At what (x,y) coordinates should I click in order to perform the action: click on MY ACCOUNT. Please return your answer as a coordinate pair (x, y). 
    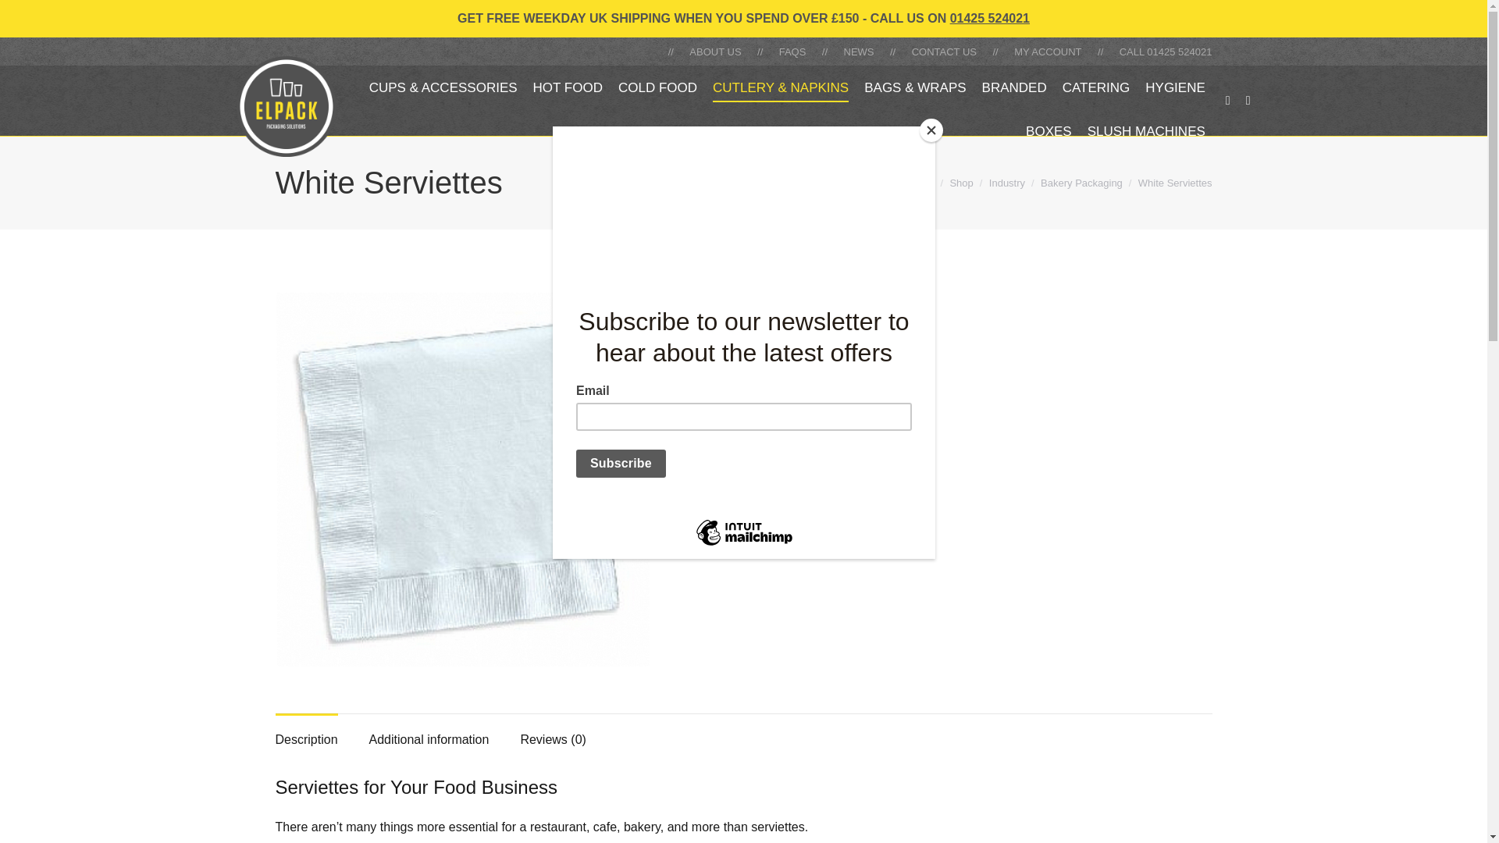
    Looking at the image, I should click on (1048, 51).